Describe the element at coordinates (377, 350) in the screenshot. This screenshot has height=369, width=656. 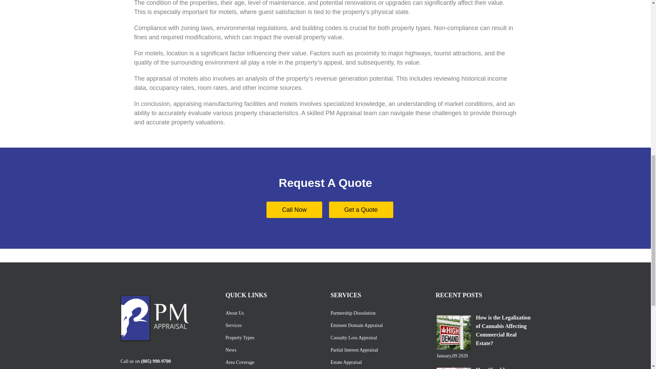
I see `Partial Interest Appraisal` at that location.